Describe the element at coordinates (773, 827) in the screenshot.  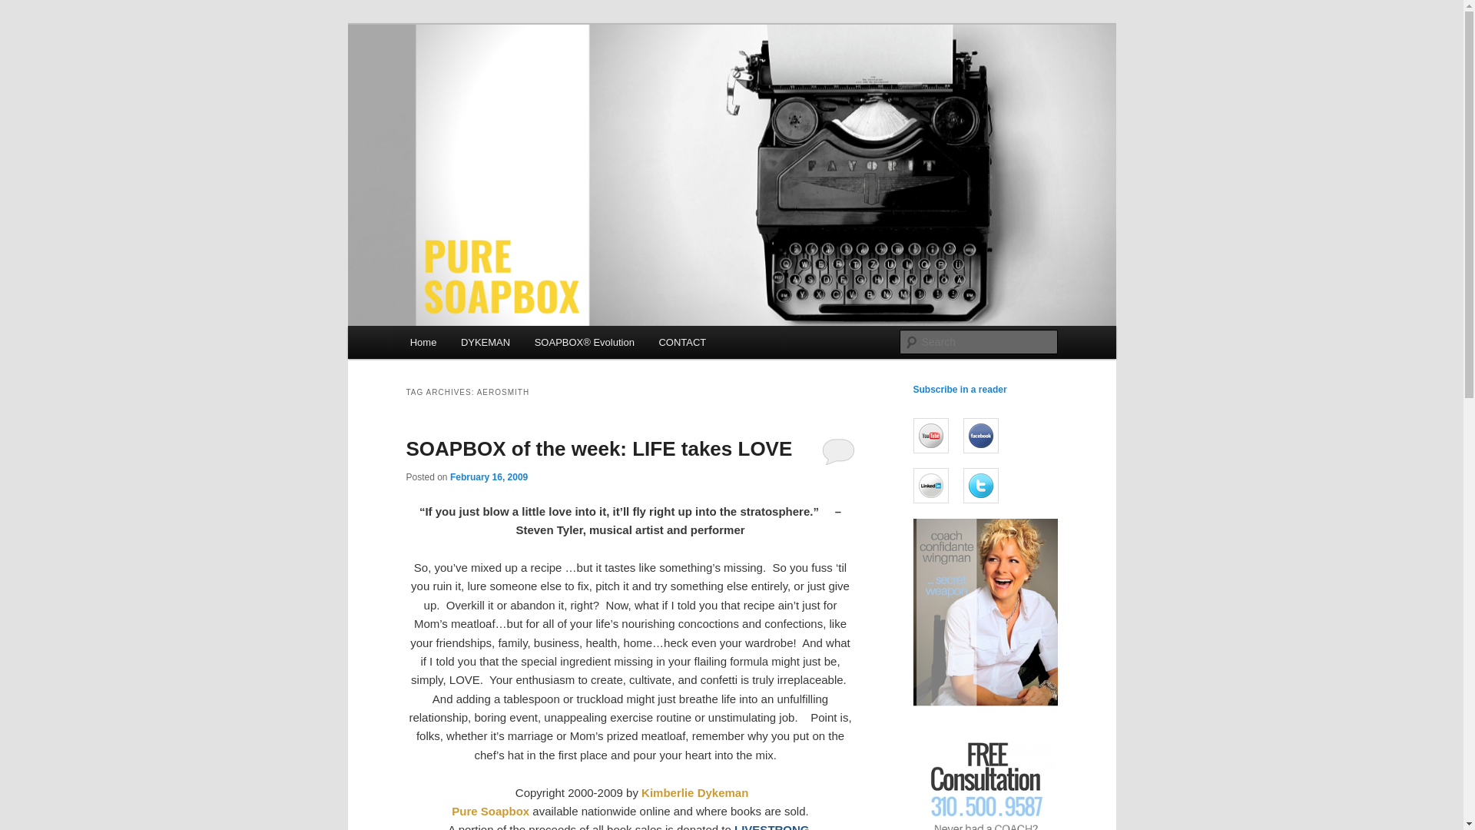
I see `LIVESTRONG.` at that location.